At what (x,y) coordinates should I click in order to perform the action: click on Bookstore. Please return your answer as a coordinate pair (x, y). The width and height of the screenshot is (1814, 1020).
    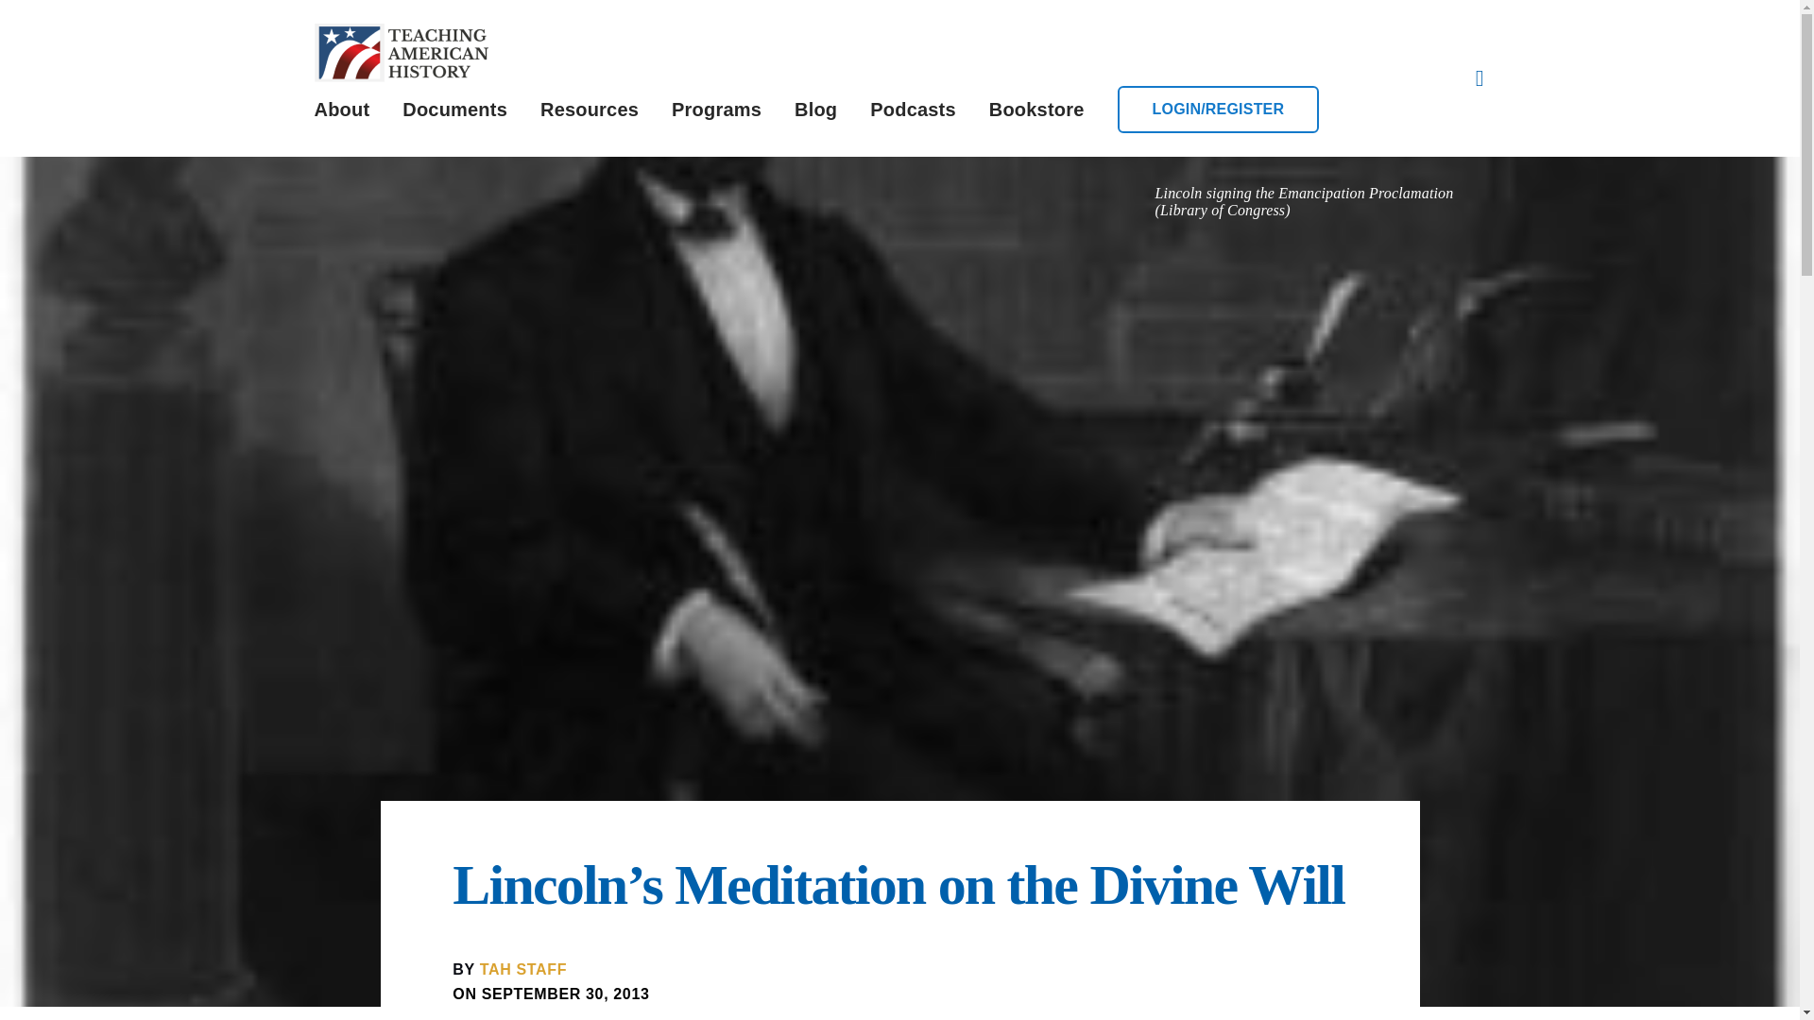
    Looking at the image, I should click on (1036, 110).